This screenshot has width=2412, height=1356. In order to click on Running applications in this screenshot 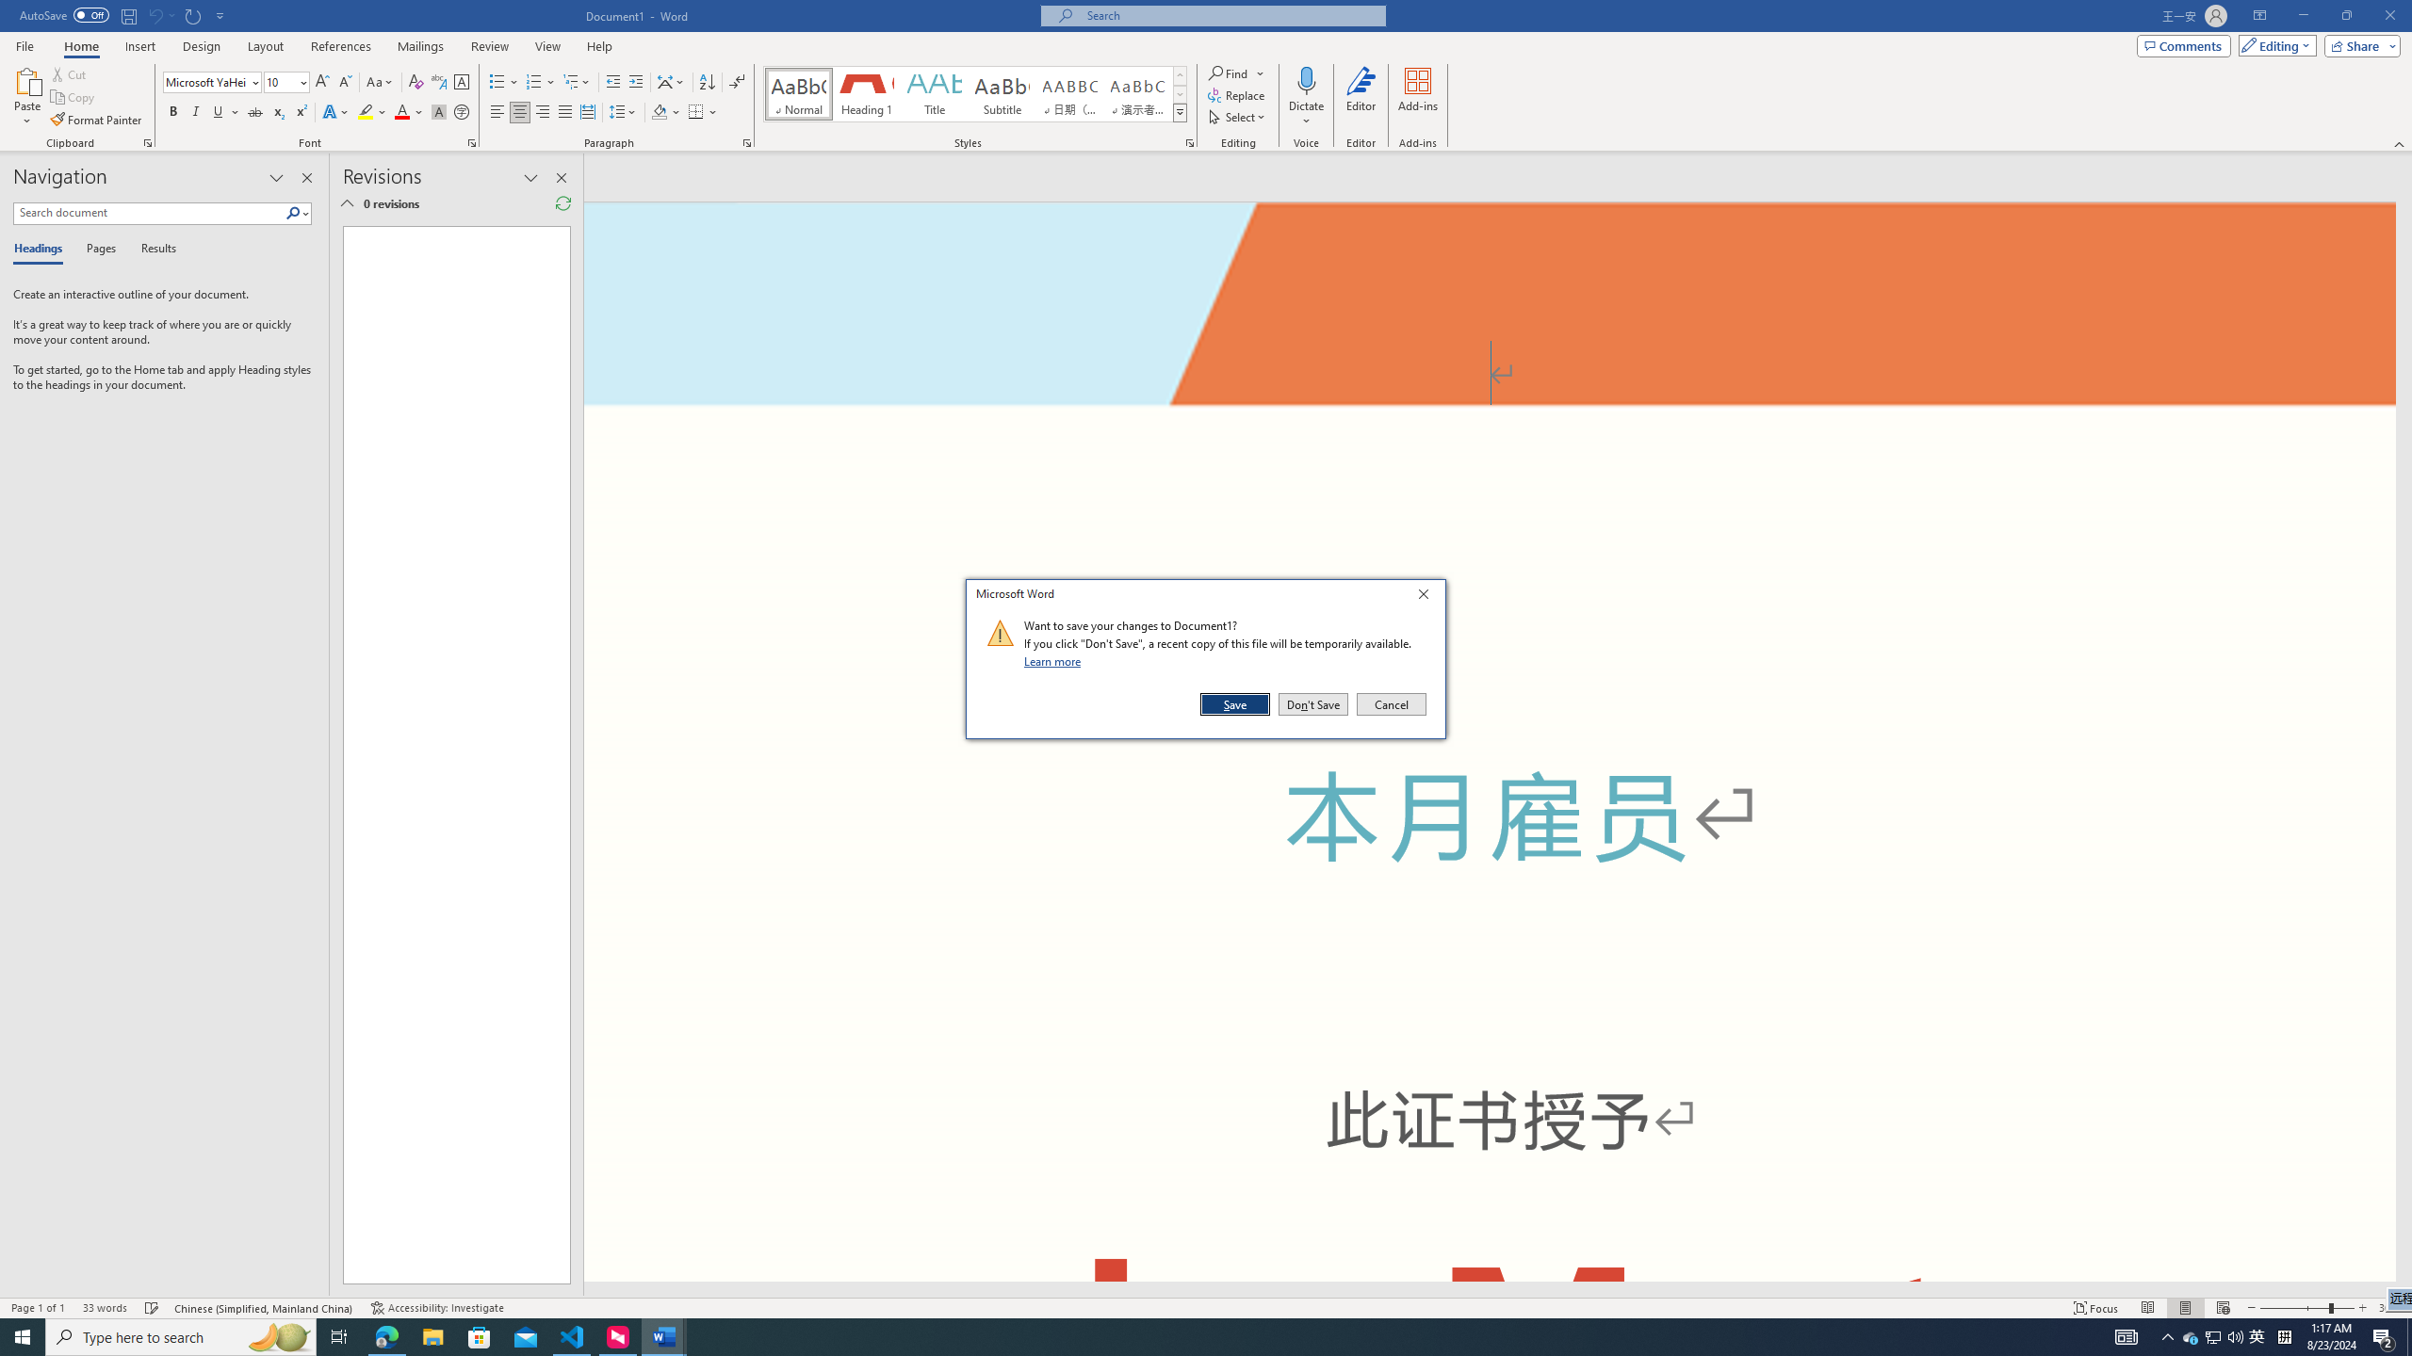, I will do `click(1161, 1337)`.